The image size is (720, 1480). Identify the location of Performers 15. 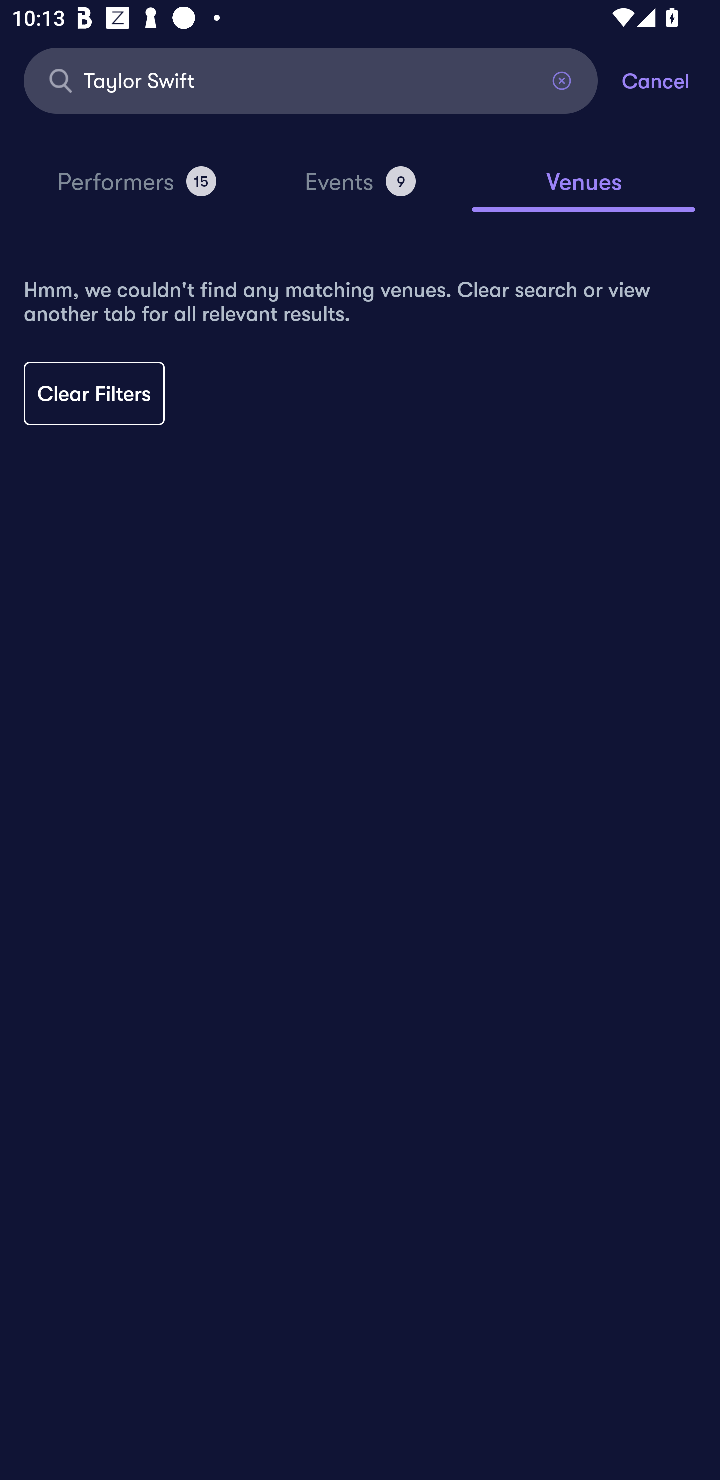
(136, 189).